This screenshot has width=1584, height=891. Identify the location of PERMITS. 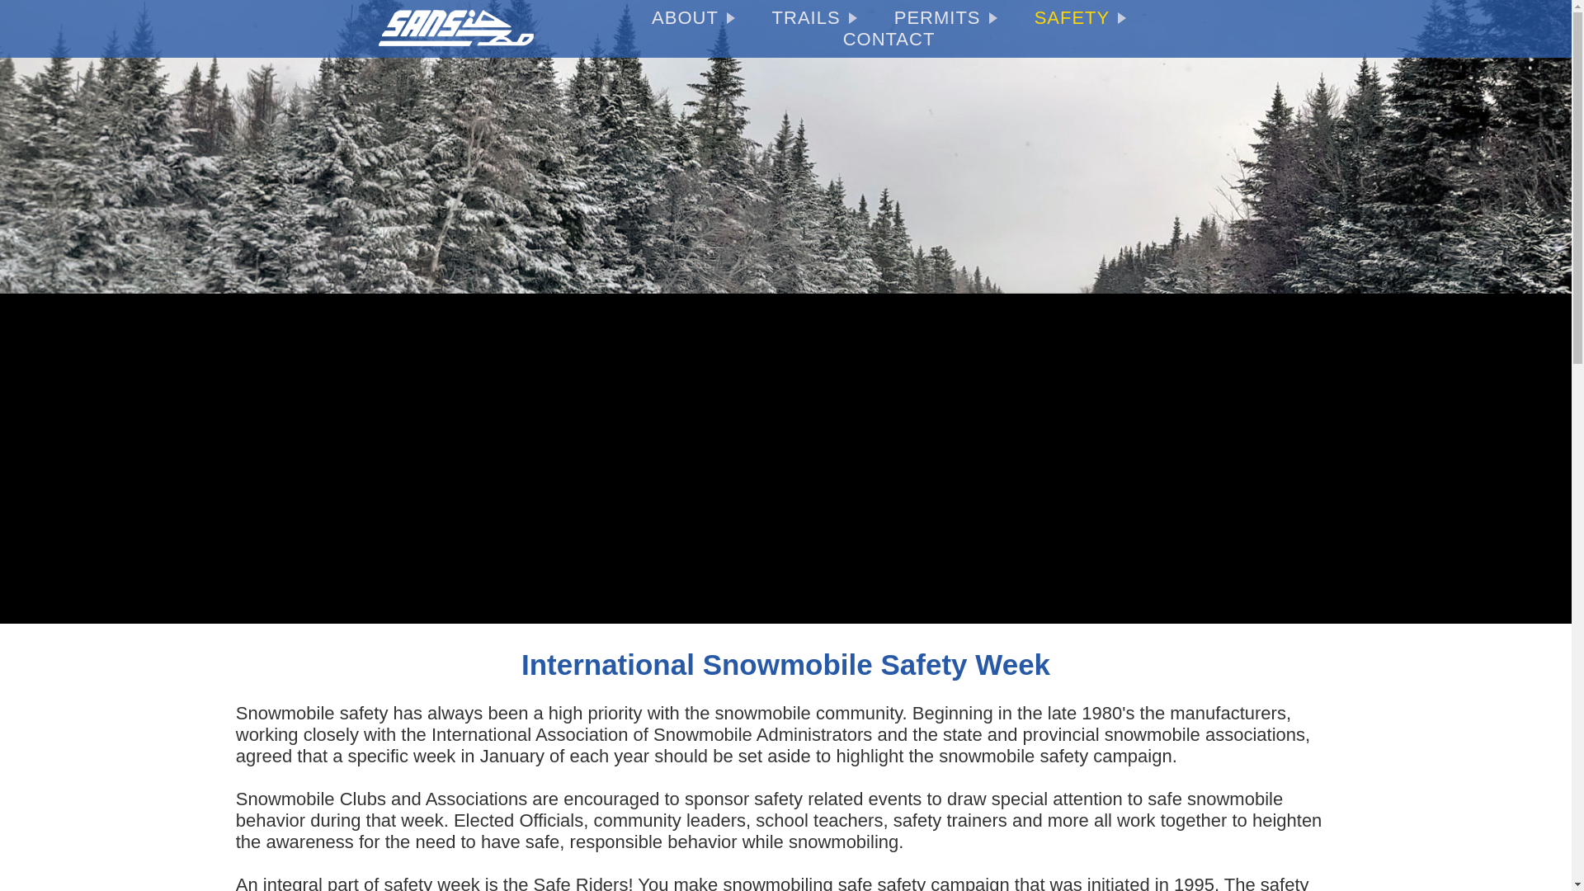
(945, 19).